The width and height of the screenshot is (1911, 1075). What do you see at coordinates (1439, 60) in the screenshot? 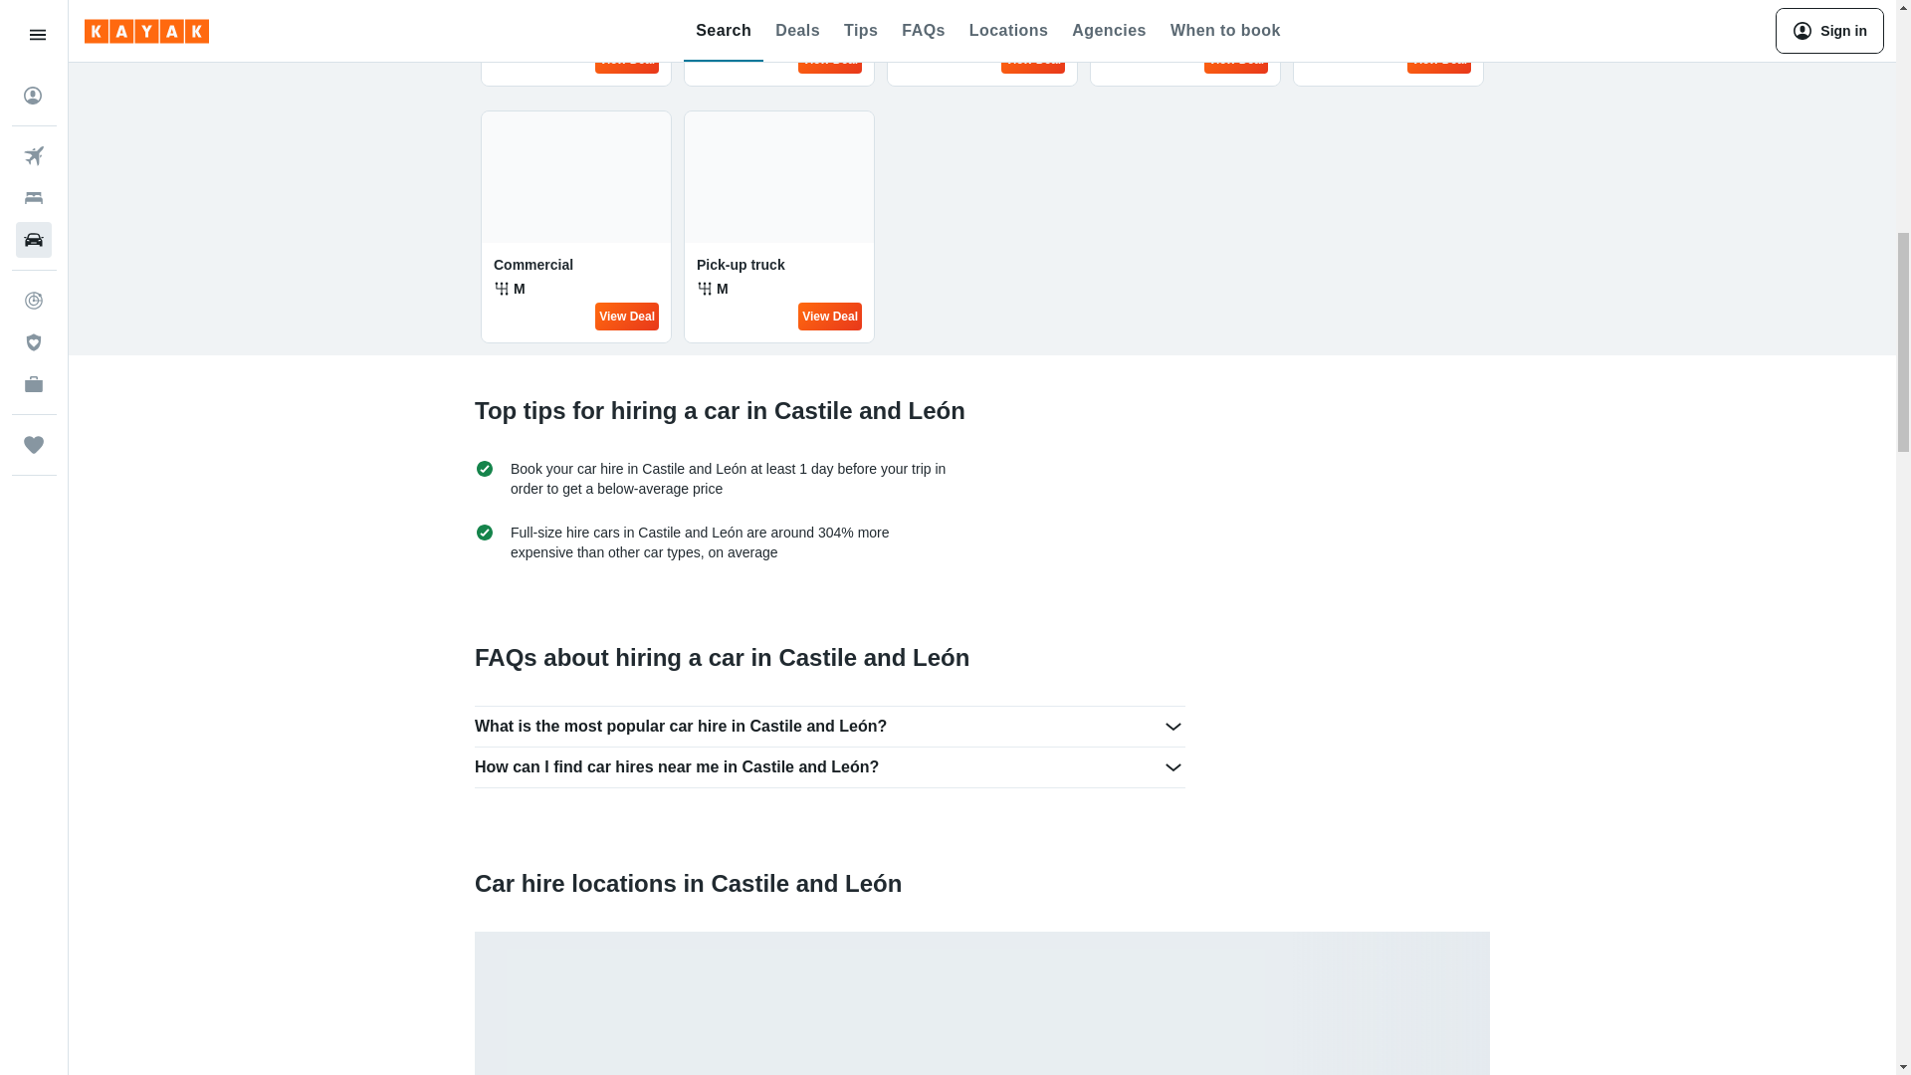
I see `View Deal` at bounding box center [1439, 60].